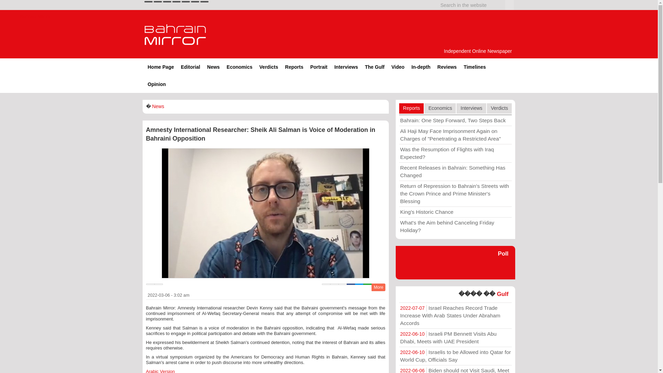  What do you see at coordinates (455, 212) in the screenshot?
I see `King's Historic Chance` at bounding box center [455, 212].